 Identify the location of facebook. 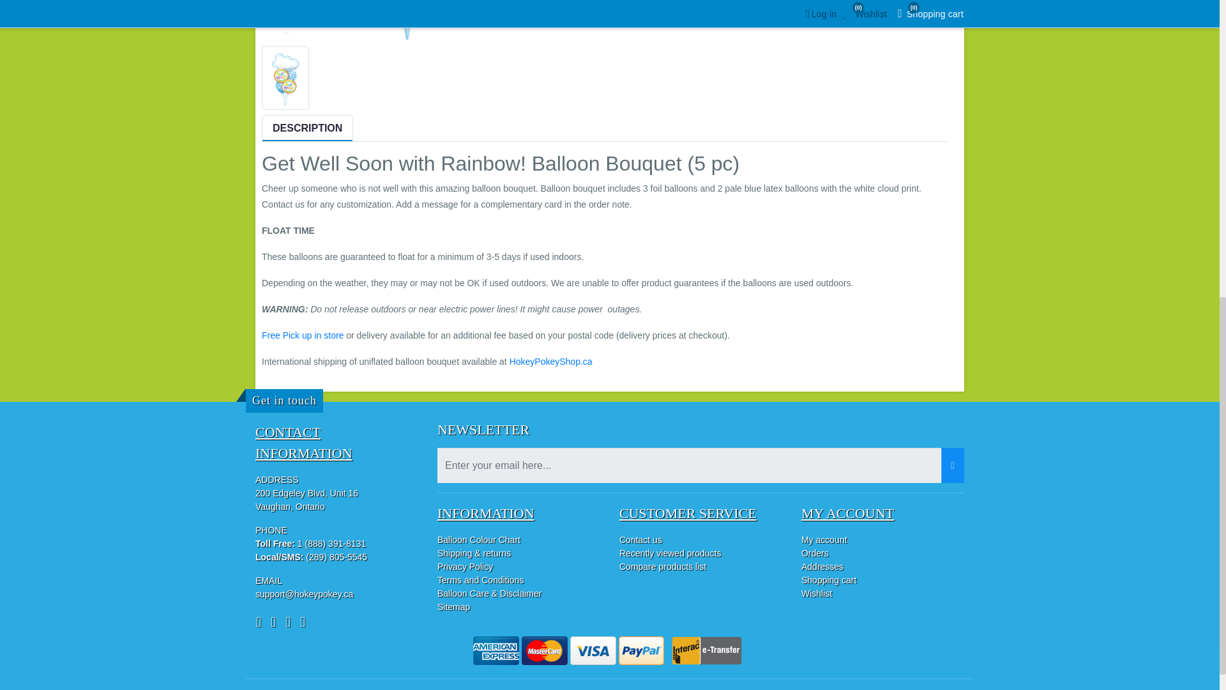
(262, 622).